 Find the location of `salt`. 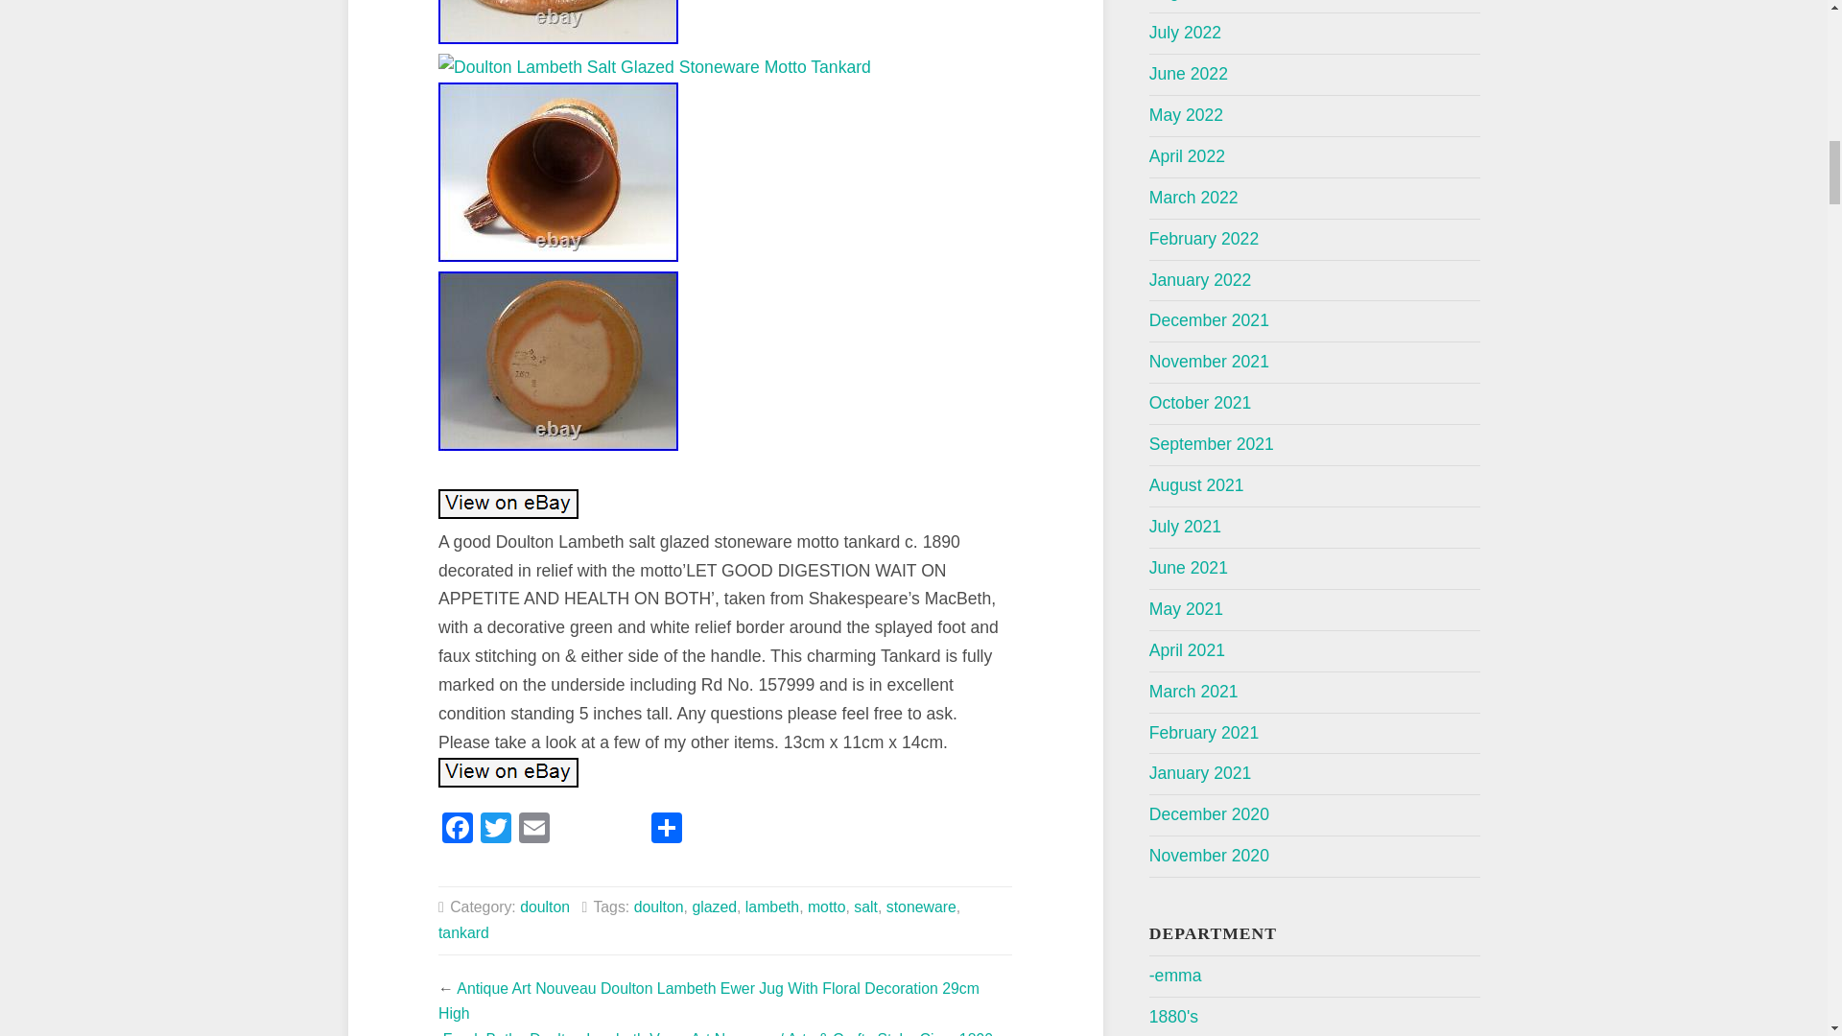

salt is located at coordinates (865, 906).